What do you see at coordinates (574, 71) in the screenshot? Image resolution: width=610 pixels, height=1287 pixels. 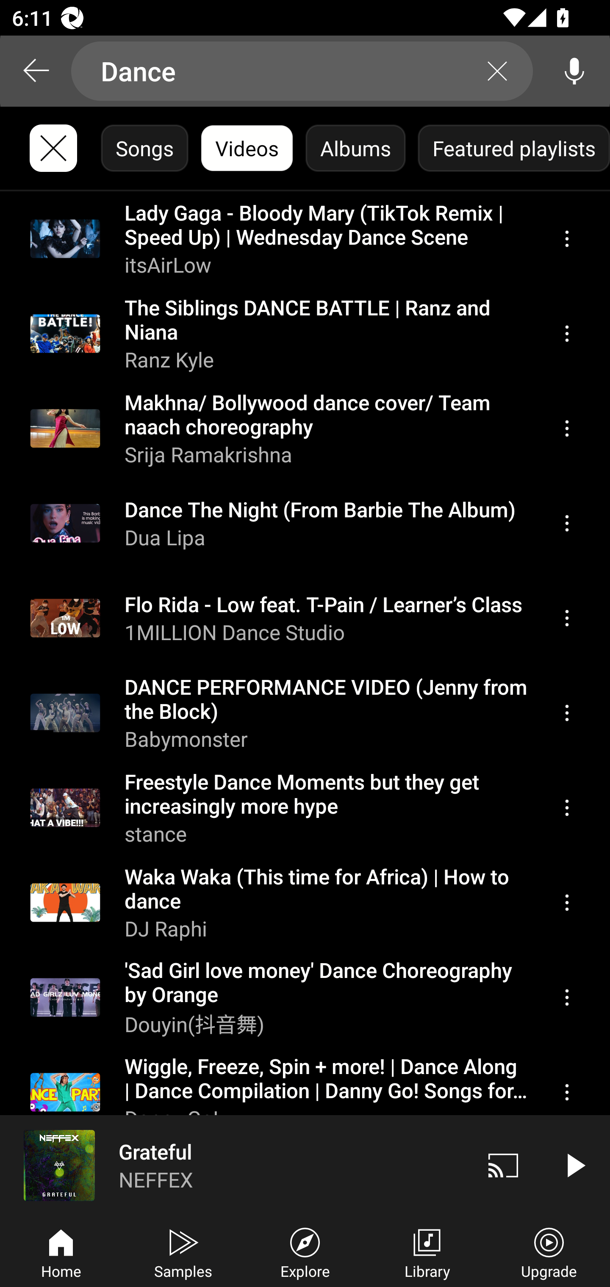 I see `Voice search` at bounding box center [574, 71].